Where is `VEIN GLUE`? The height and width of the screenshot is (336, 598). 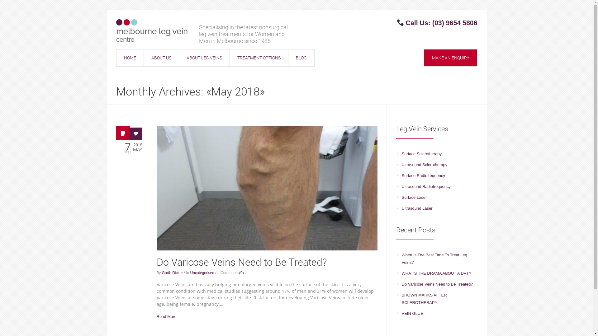
VEIN GLUE is located at coordinates (412, 314).